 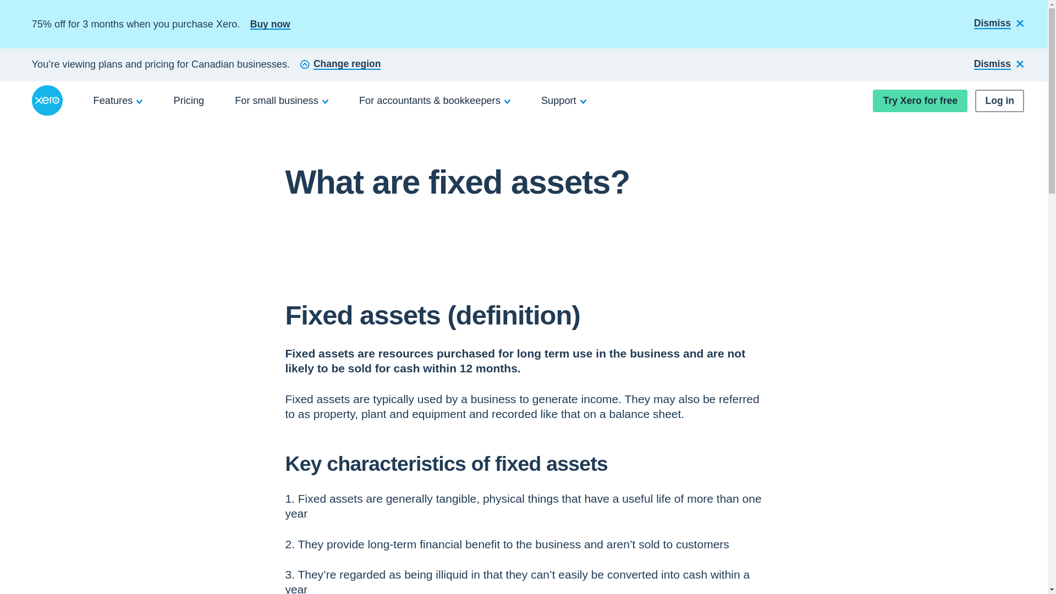 I want to click on Dismiss, so click(x=999, y=24).